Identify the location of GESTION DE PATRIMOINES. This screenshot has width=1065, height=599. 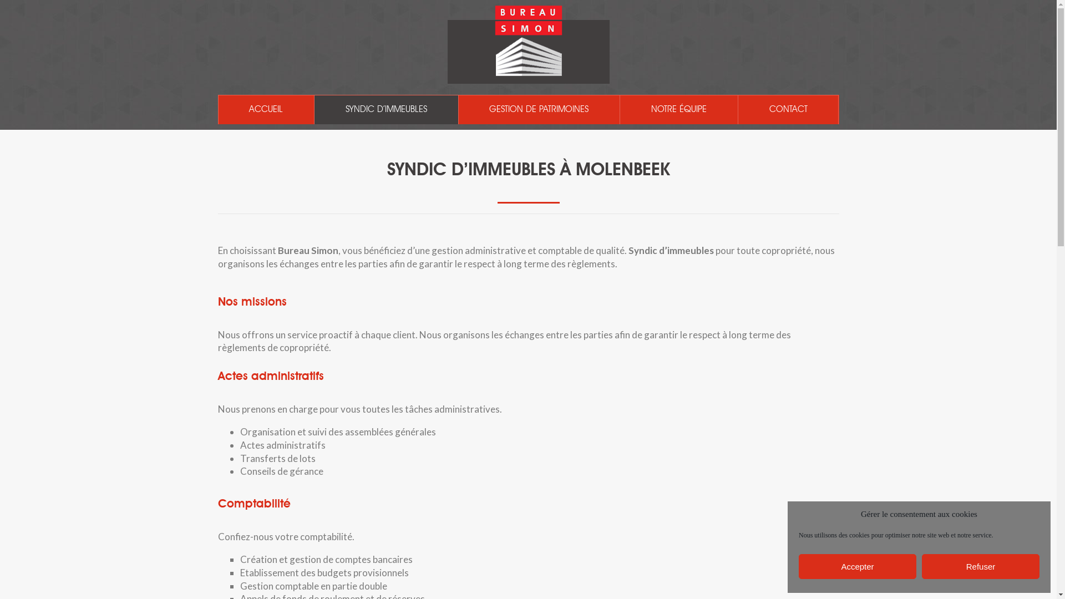
(539, 110).